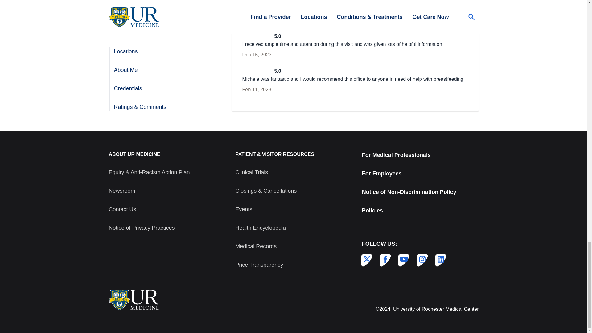  Describe the element at coordinates (439, 259) in the screenshot. I see `UR Medicine on LinkedIn` at that location.